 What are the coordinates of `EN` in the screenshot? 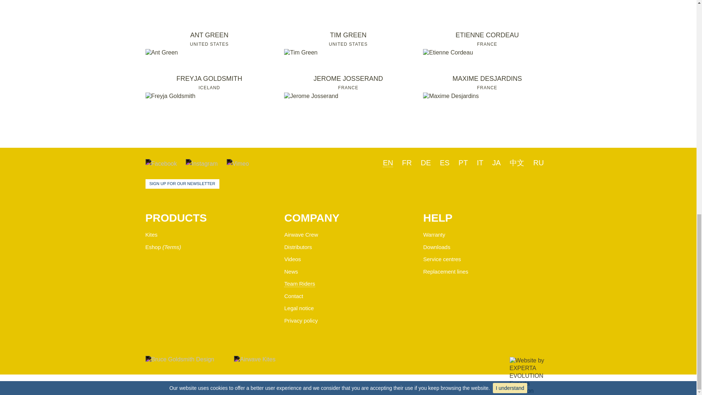 It's located at (388, 163).